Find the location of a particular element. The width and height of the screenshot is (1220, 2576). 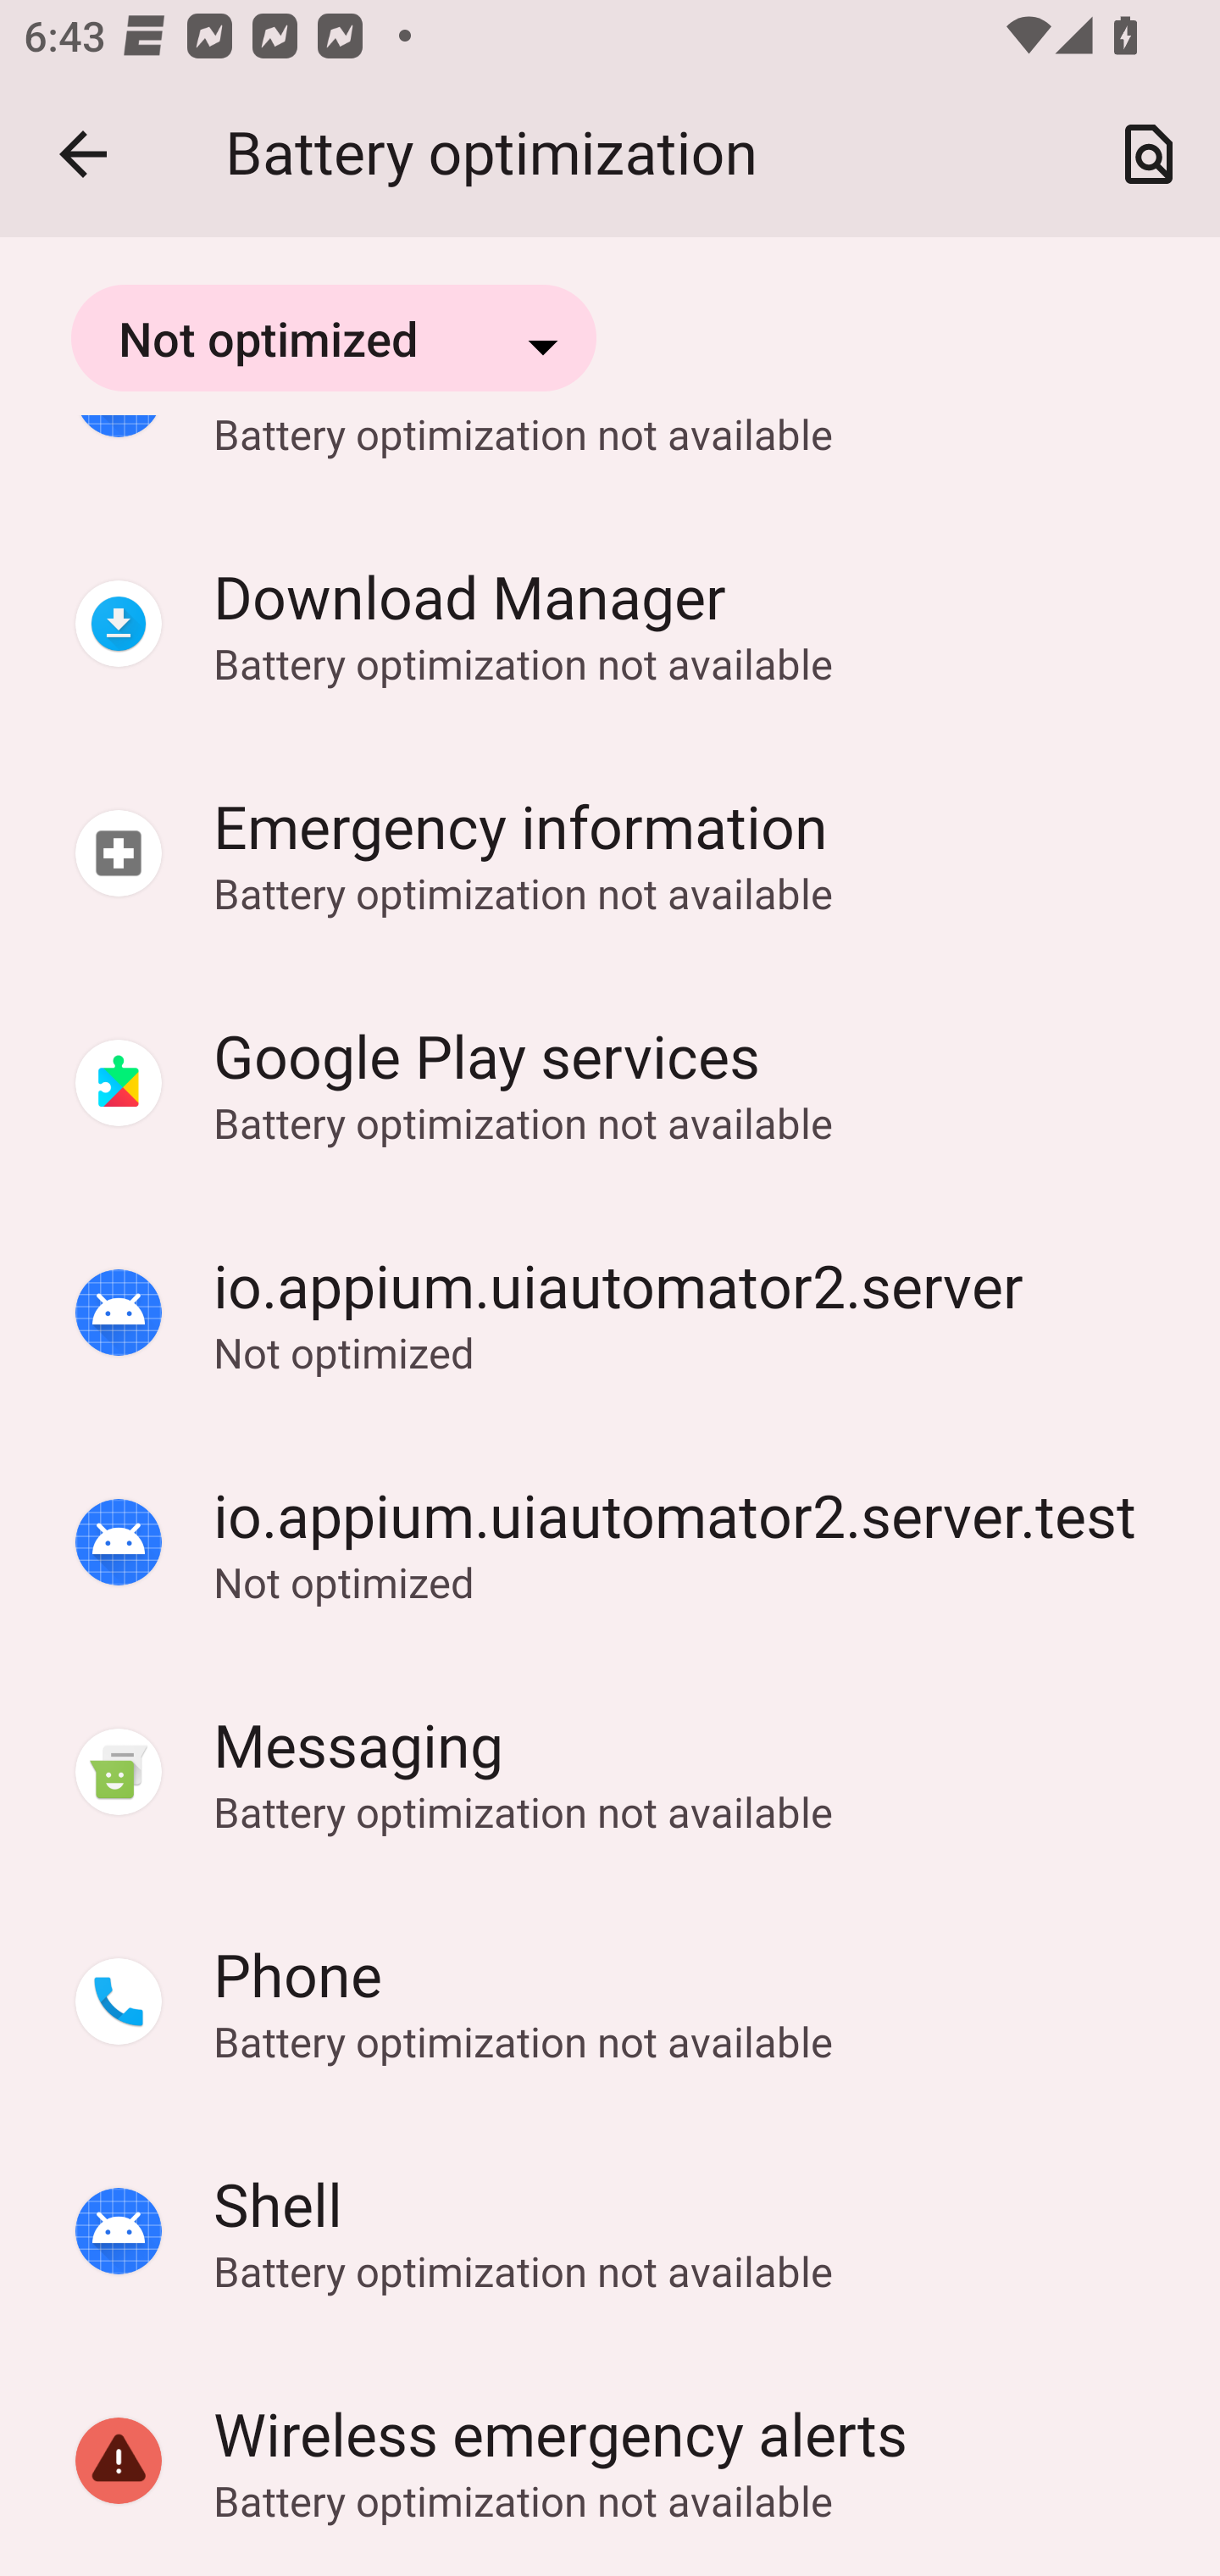

Navigate up is located at coordinates (83, 154).